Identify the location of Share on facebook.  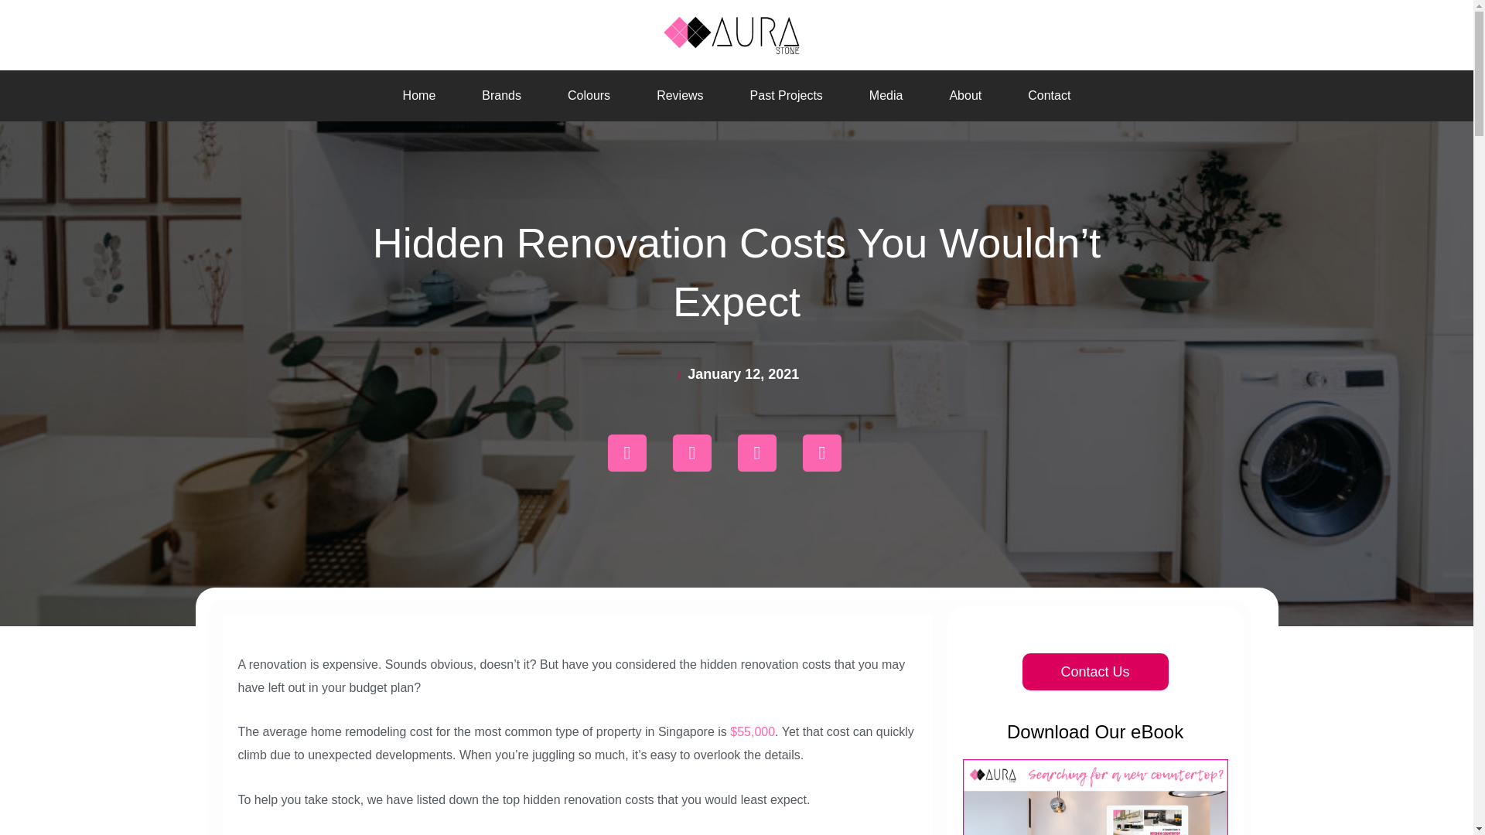
(691, 453).